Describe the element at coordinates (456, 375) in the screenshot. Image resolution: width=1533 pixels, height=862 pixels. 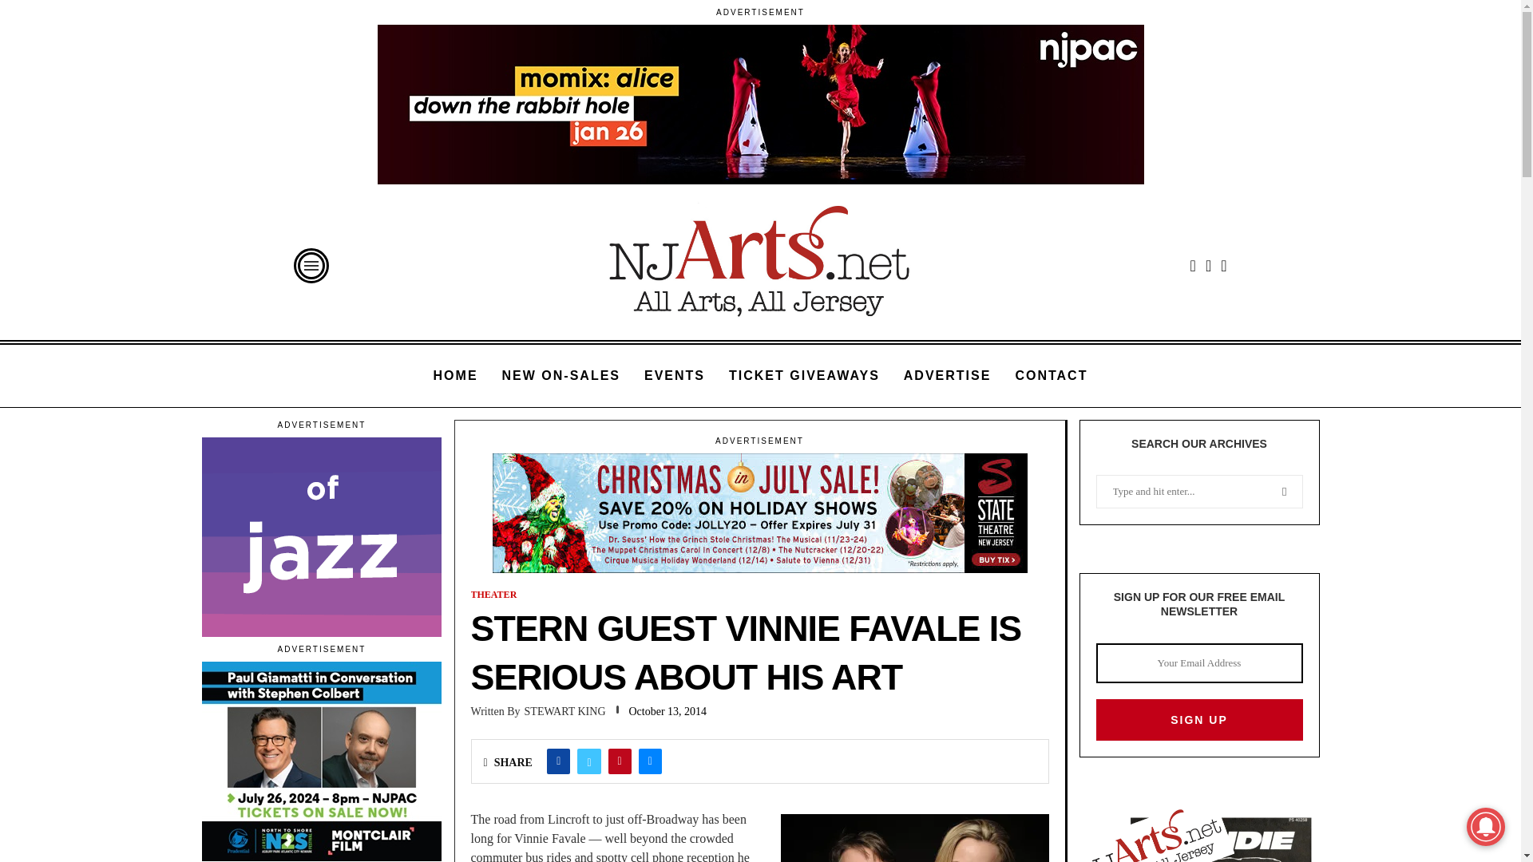
I see `HOME` at that location.